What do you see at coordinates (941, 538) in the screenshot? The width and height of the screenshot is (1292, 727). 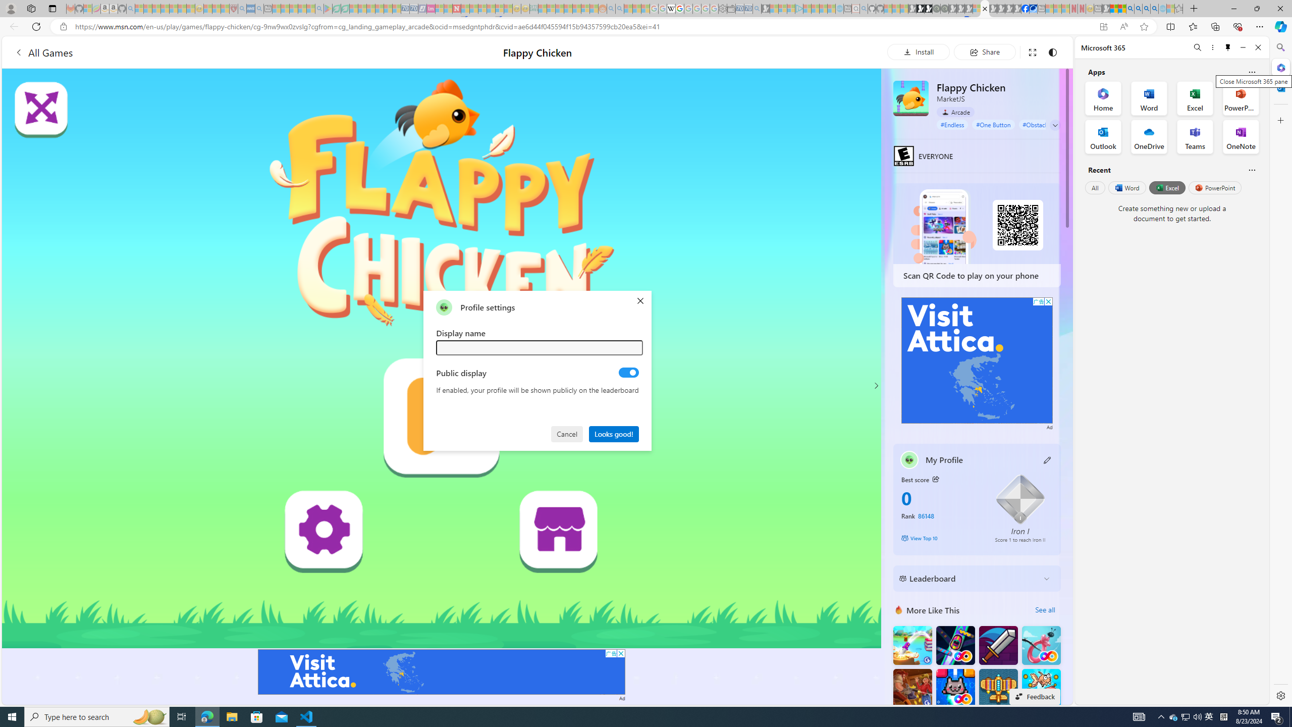 I see `View Top 10` at bounding box center [941, 538].